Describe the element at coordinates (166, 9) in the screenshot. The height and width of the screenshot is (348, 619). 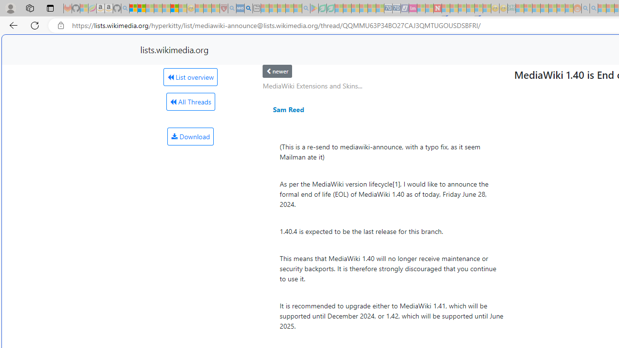
I see `New Report Confirms 2023 Was Record Hot | Watch - Sleeping` at that location.